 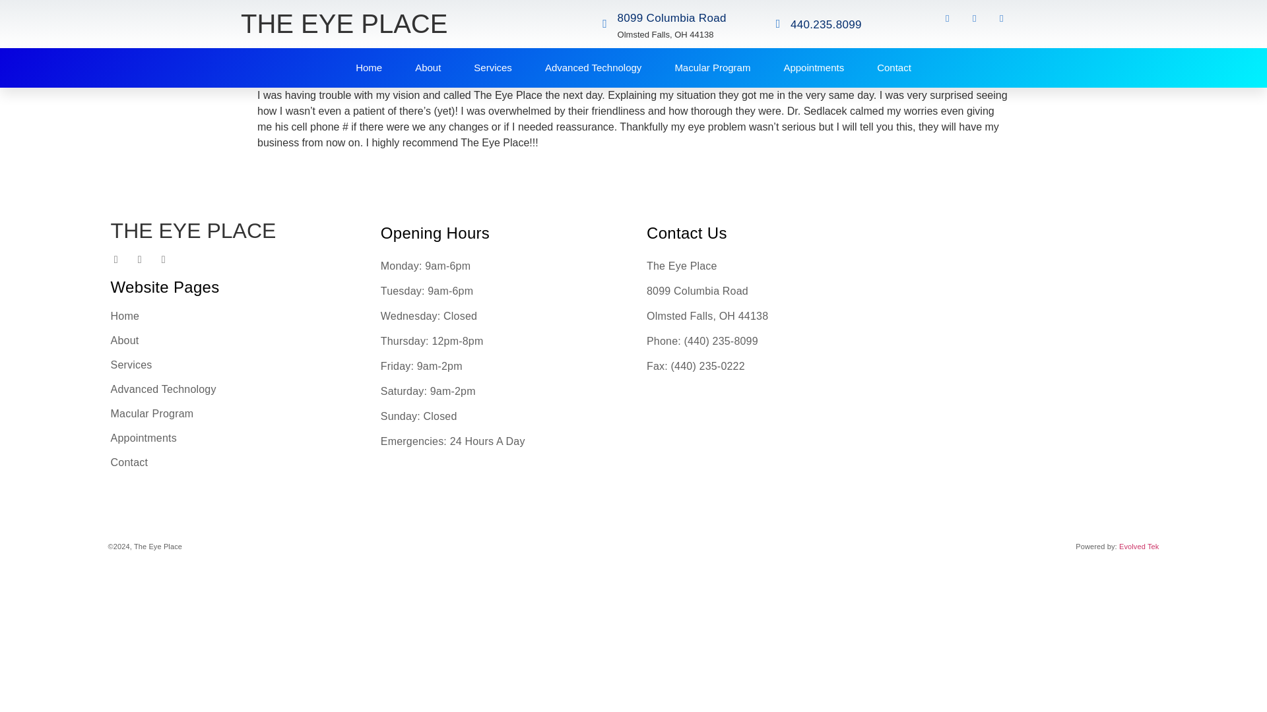 I want to click on Home, so click(x=235, y=316).